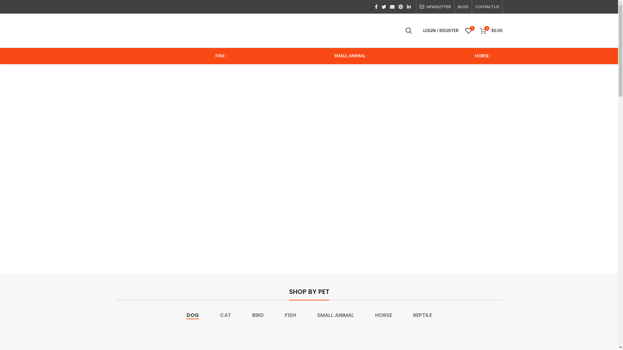  What do you see at coordinates (422, 315) in the screenshot?
I see `REPTILE` at bounding box center [422, 315].